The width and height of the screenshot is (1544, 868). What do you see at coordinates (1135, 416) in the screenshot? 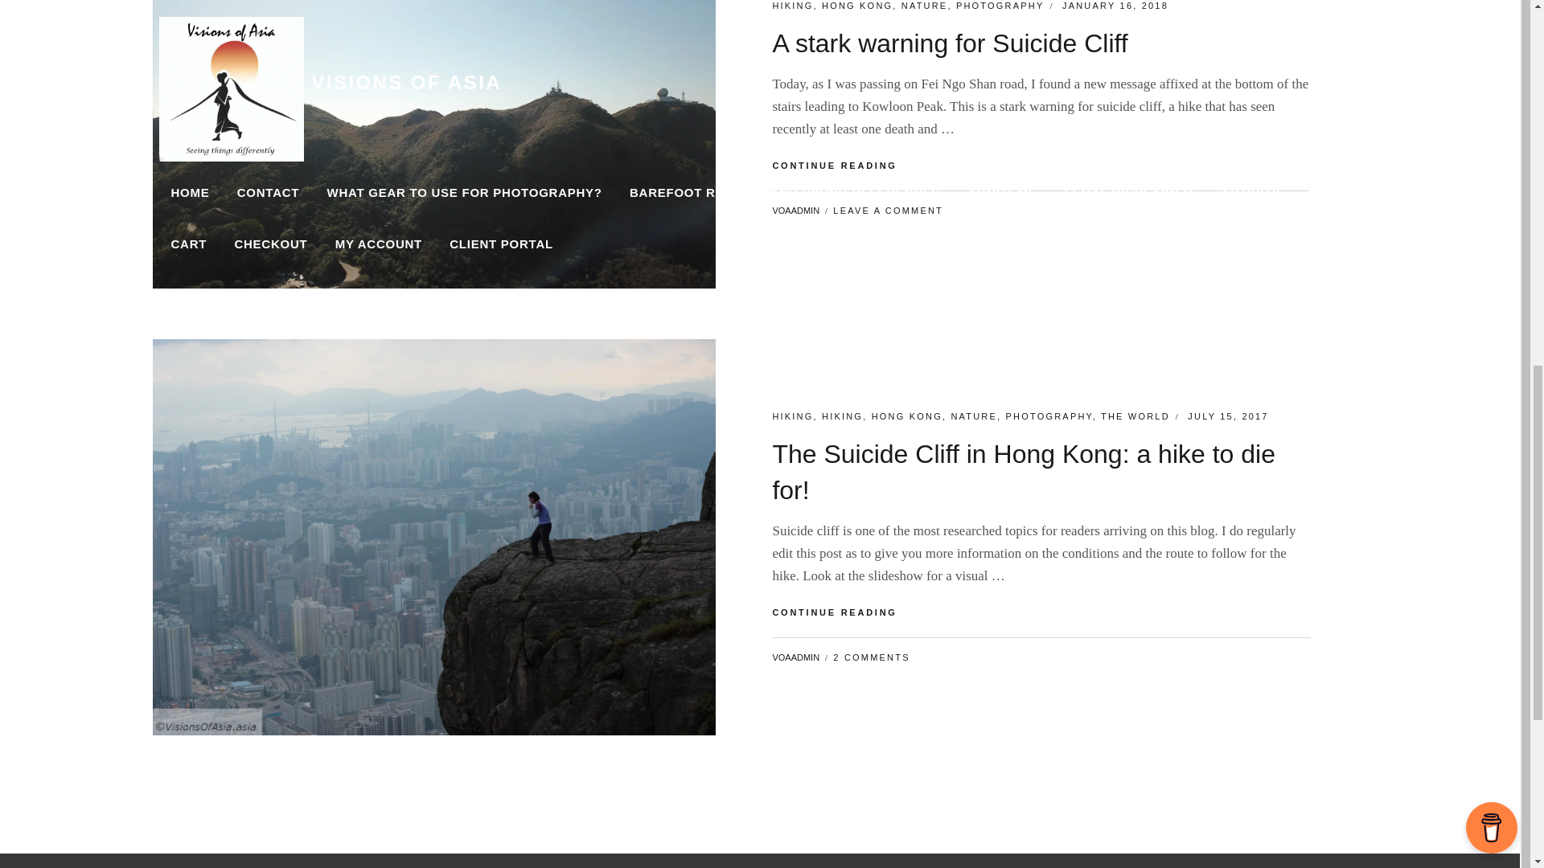
I see `THE WORLD` at bounding box center [1135, 416].